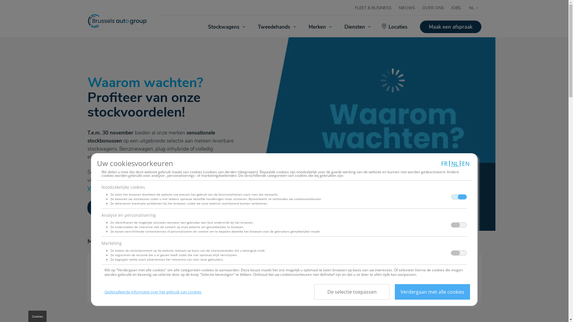 The height and width of the screenshot is (322, 573). What do you see at coordinates (395, 27) in the screenshot?
I see `Locaties` at bounding box center [395, 27].